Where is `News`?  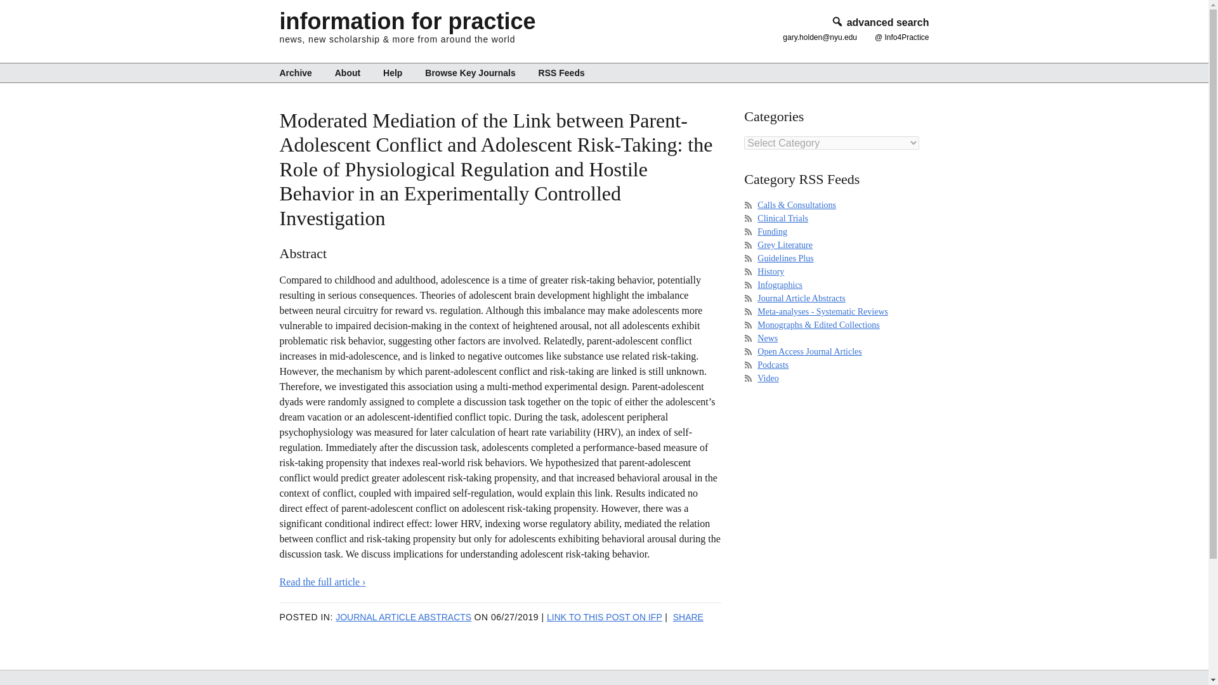
News is located at coordinates (768, 338).